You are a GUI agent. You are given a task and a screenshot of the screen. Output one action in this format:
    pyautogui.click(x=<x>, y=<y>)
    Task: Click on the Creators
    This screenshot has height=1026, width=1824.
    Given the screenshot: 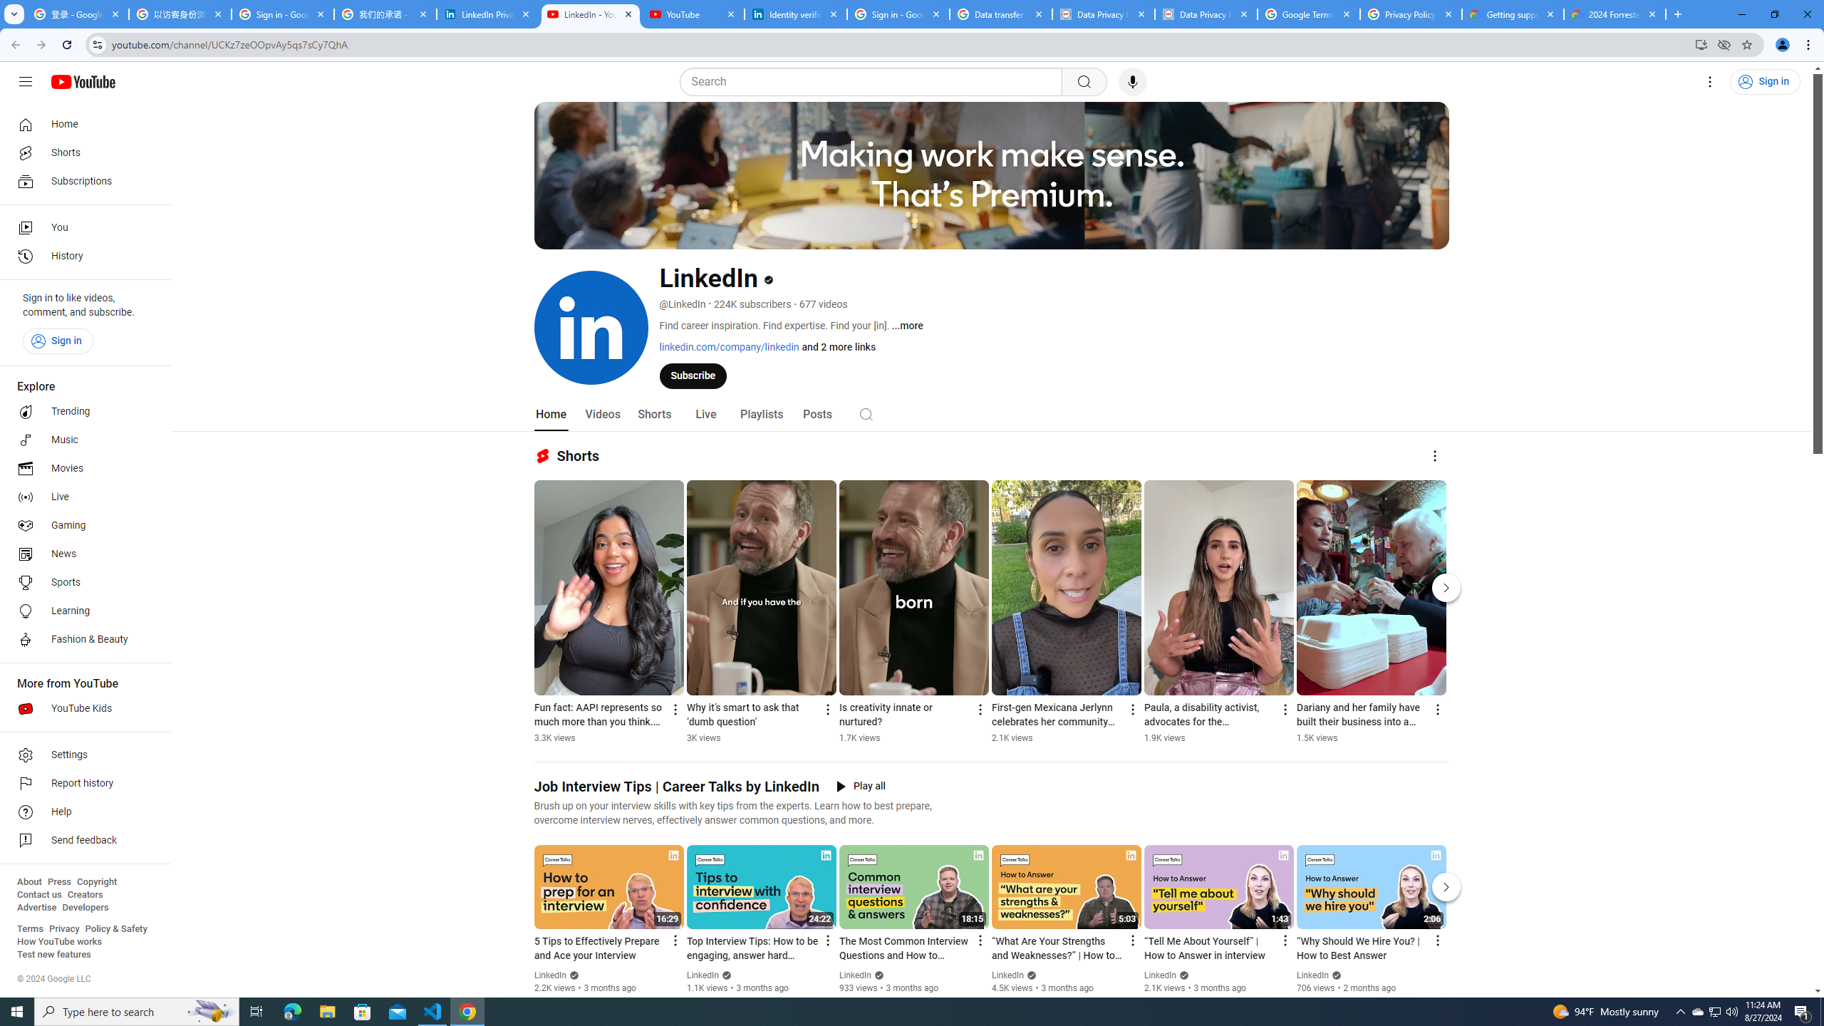 What is the action you would take?
    pyautogui.click(x=85, y=895)
    